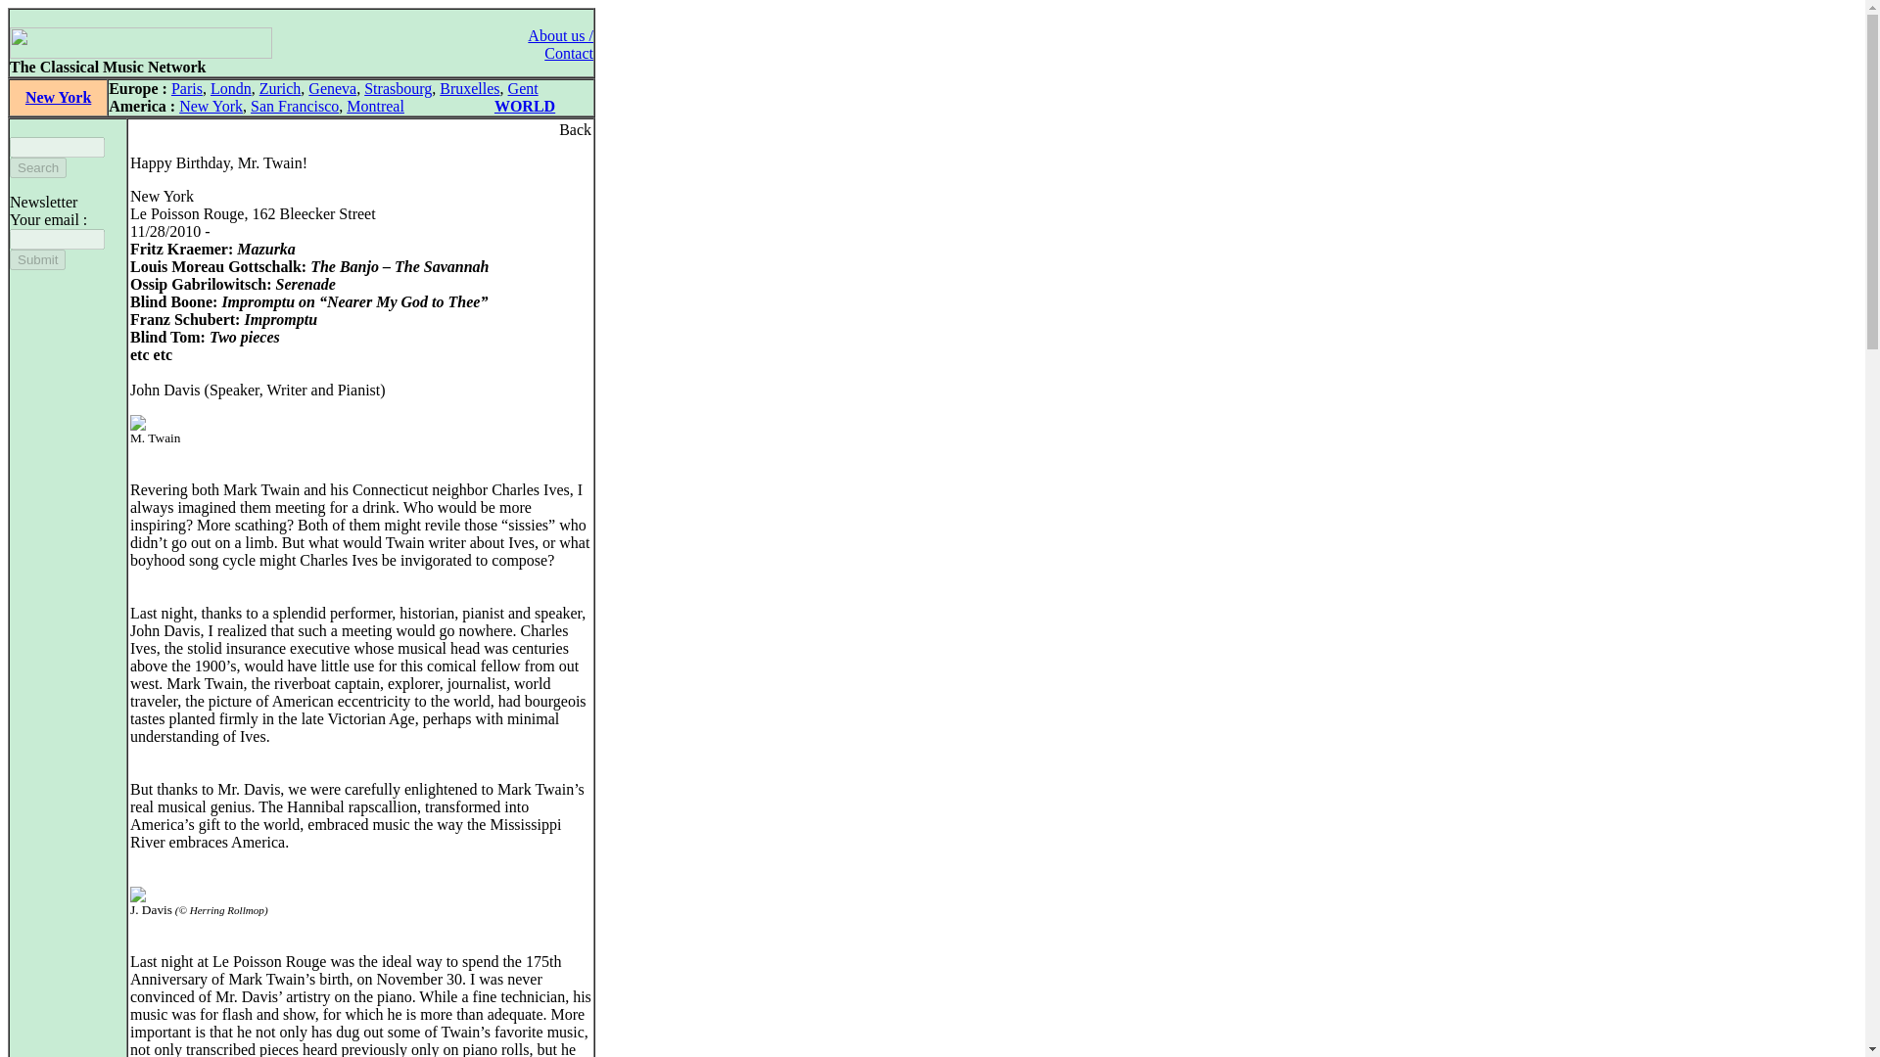 This screenshot has width=1880, height=1057. Describe the element at coordinates (231, 88) in the screenshot. I see `Londn` at that location.